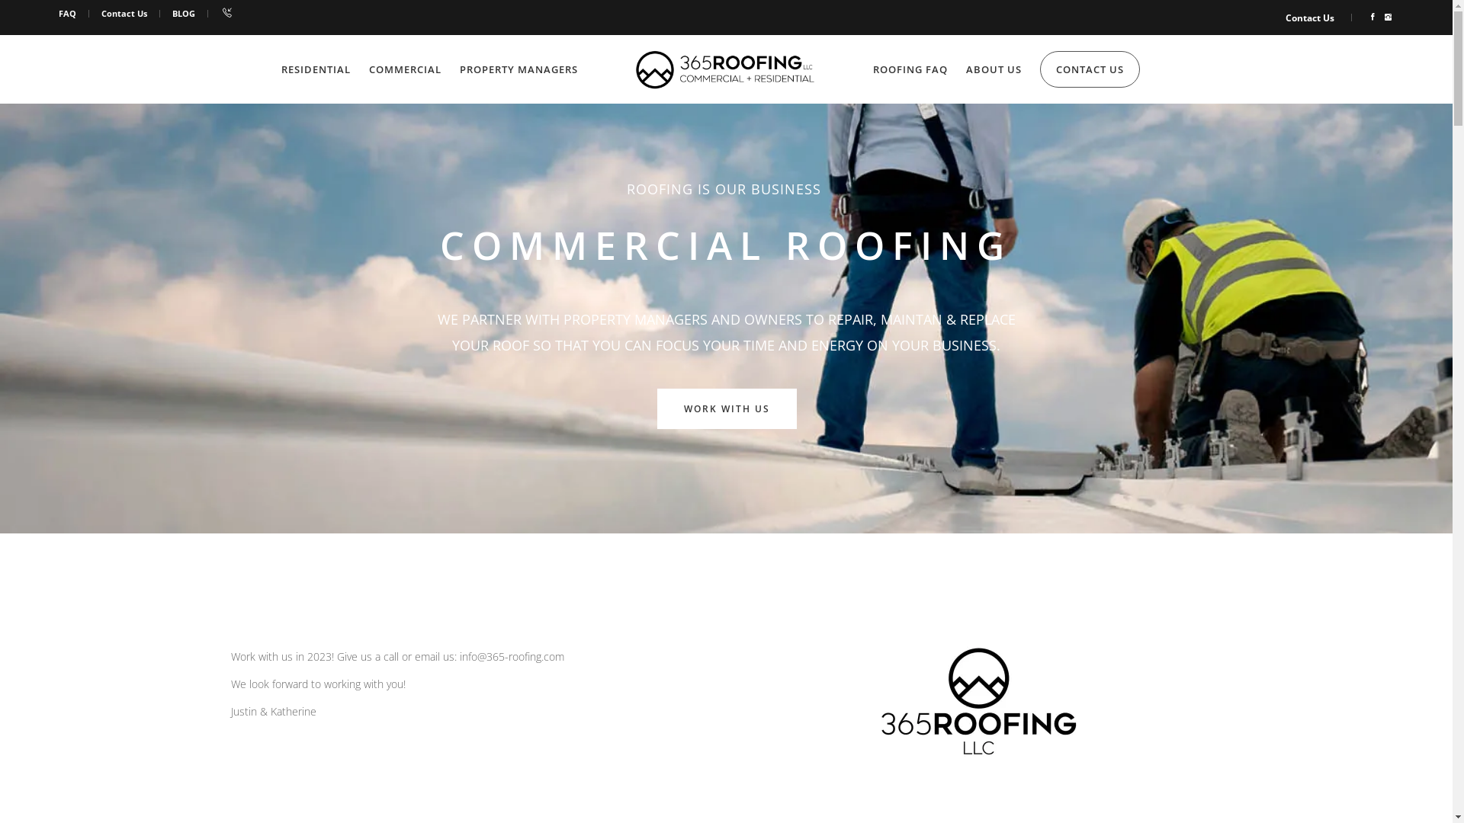  What do you see at coordinates (1090, 69) in the screenshot?
I see `CONTACT US` at bounding box center [1090, 69].